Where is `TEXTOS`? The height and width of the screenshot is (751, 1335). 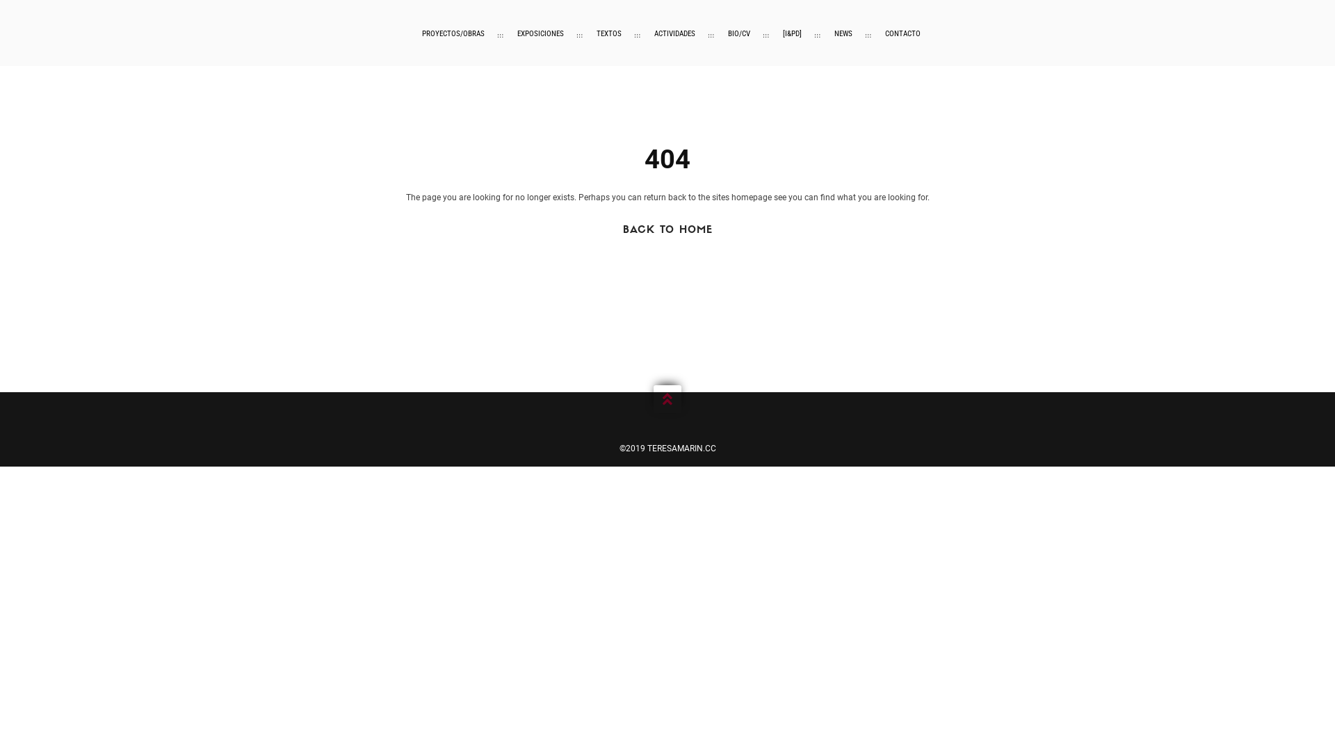
TEXTOS is located at coordinates (609, 34).